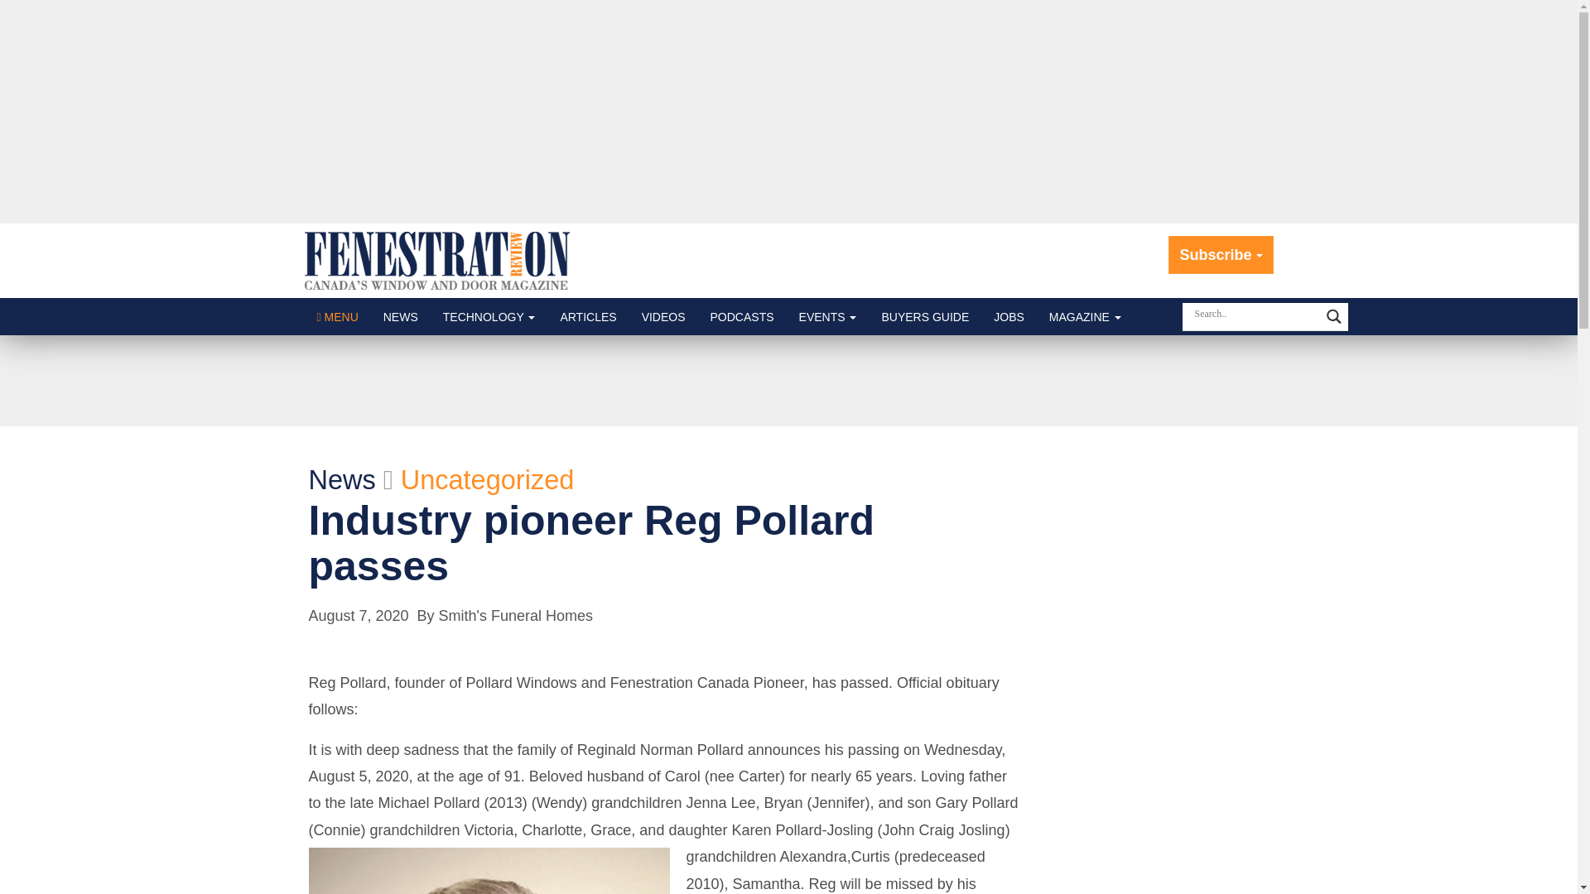 This screenshot has height=894, width=1590. Describe the element at coordinates (587, 316) in the screenshot. I see `ARTICLES` at that location.